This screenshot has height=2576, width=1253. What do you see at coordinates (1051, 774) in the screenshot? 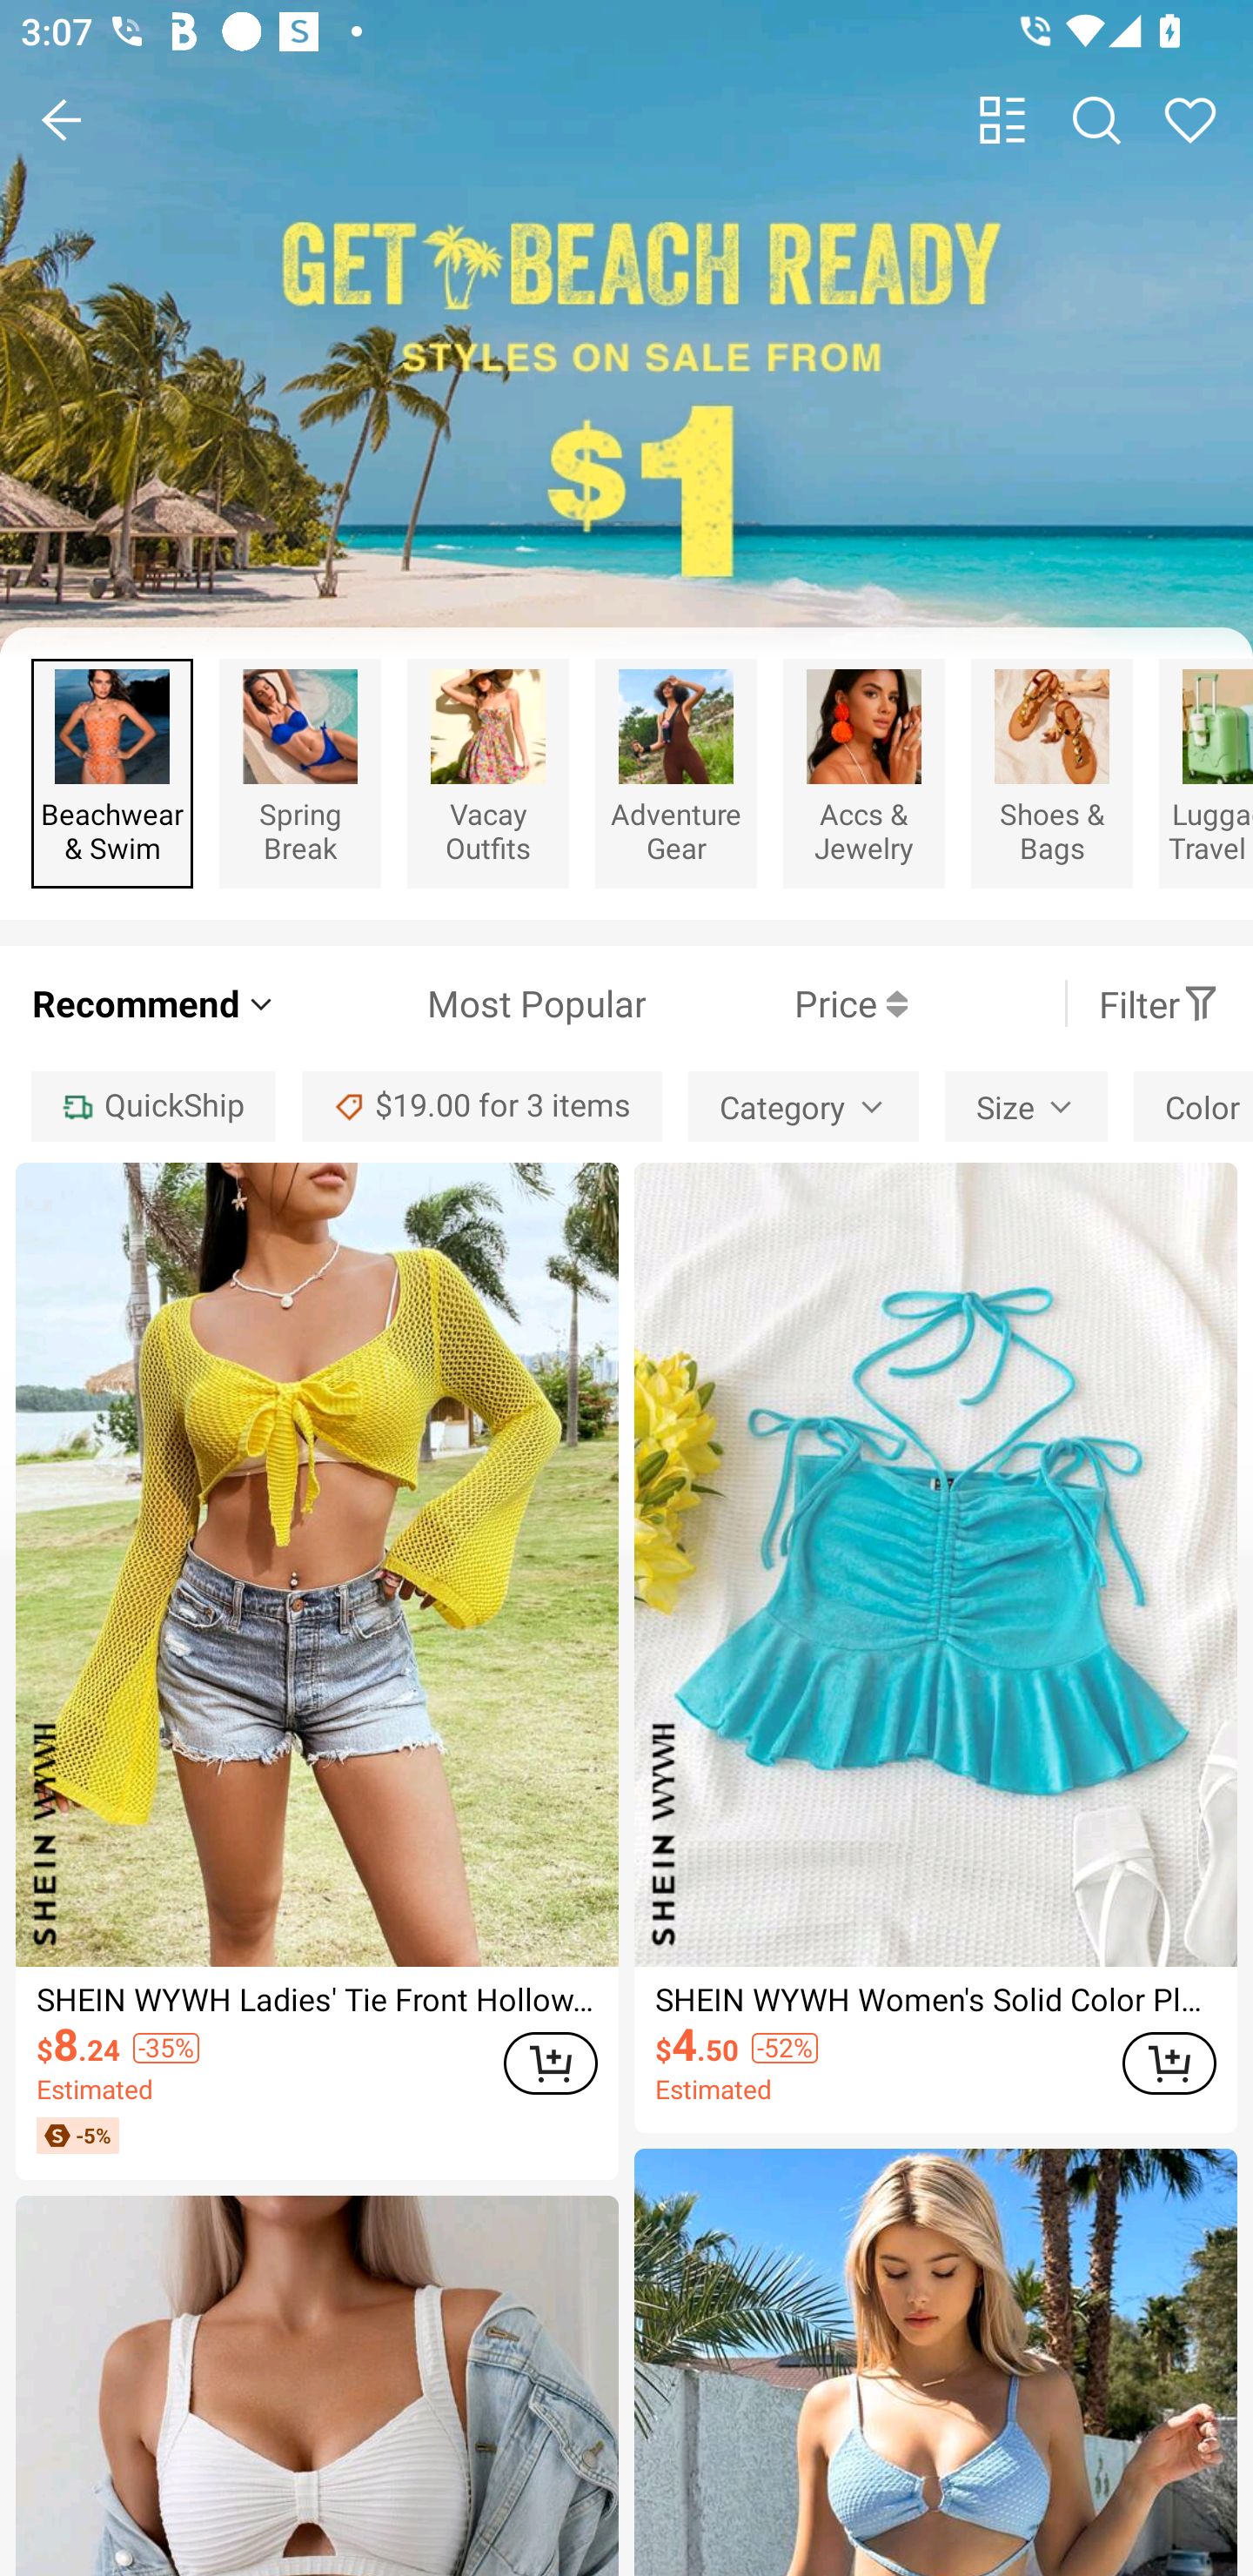
I see `Shoes & Bags` at bounding box center [1051, 774].